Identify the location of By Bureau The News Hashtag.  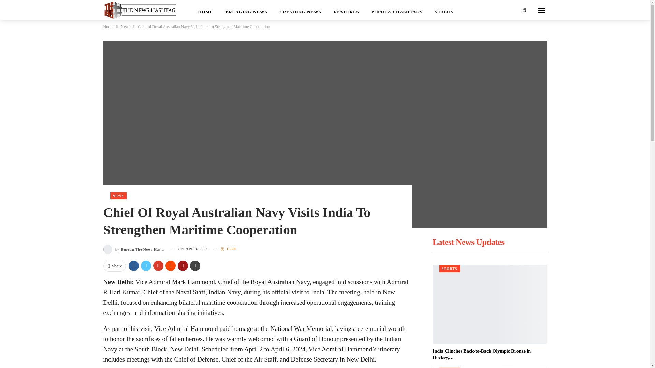
(134, 249).